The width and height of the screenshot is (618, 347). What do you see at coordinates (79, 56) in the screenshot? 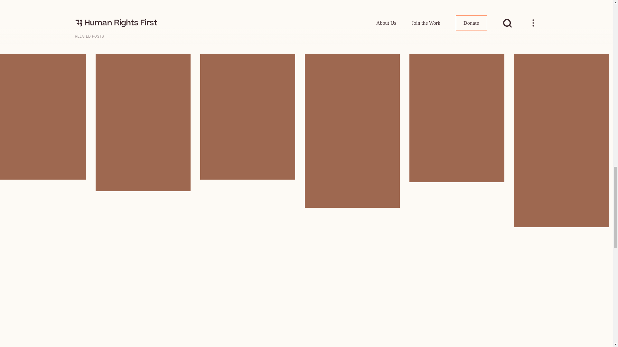
I see `Previous` at bounding box center [79, 56].